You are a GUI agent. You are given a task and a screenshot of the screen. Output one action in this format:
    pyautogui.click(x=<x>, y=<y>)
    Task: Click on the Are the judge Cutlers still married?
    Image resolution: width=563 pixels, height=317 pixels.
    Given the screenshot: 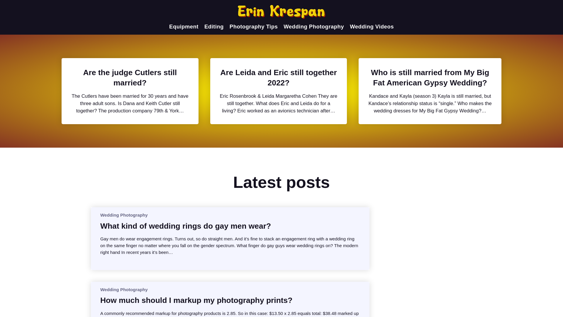 What is the action you would take?
    pyautogui.click(x=130, y=77)
    